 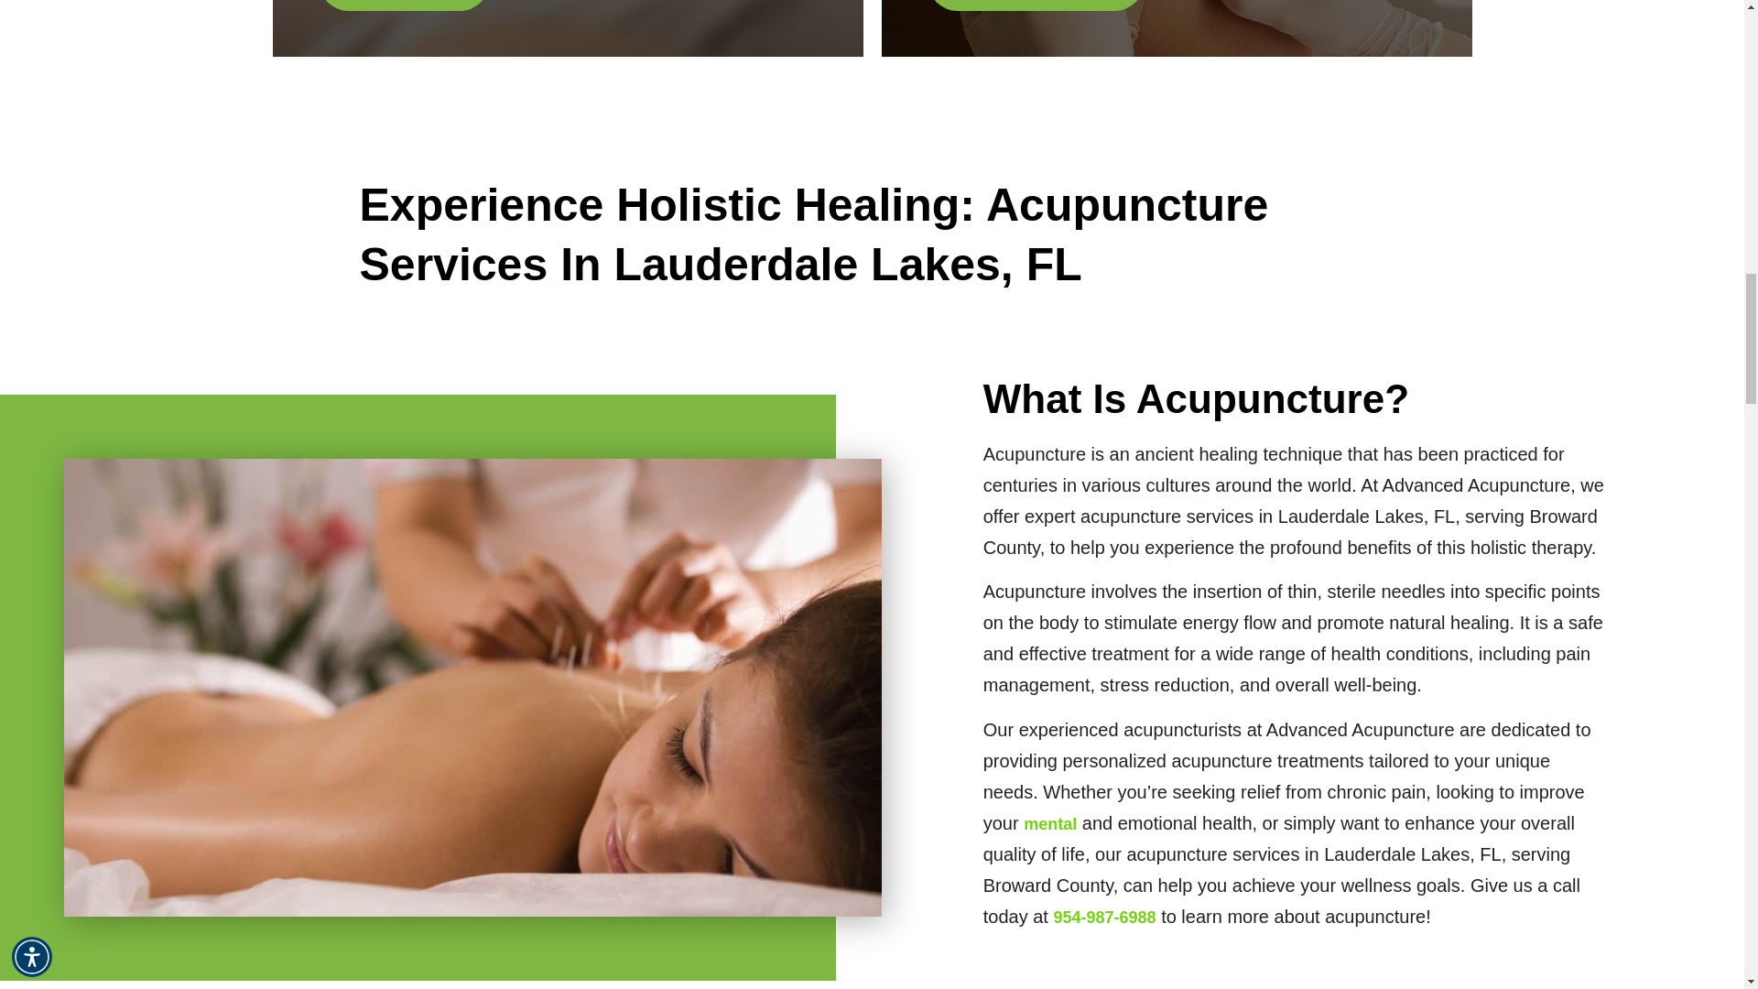 What do you see at coordinates (1049, 824) in the screenshot?
I see `Mental Treatment` at bounding box center [1049, 824].